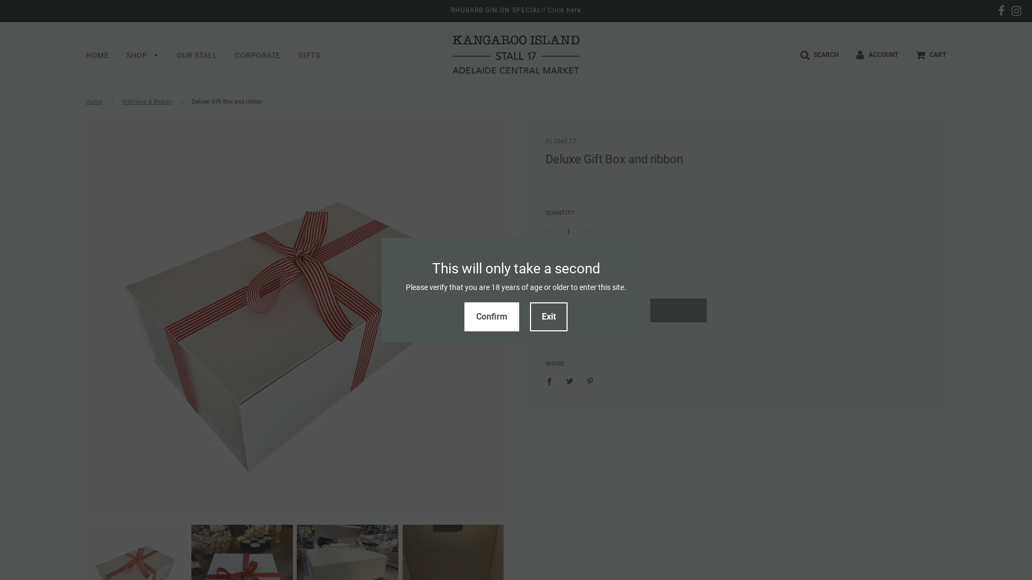  What do you see at coordinates (877, 55) in the screenshot?
I see `ACCOUNT` at bounding box center [877, 55].